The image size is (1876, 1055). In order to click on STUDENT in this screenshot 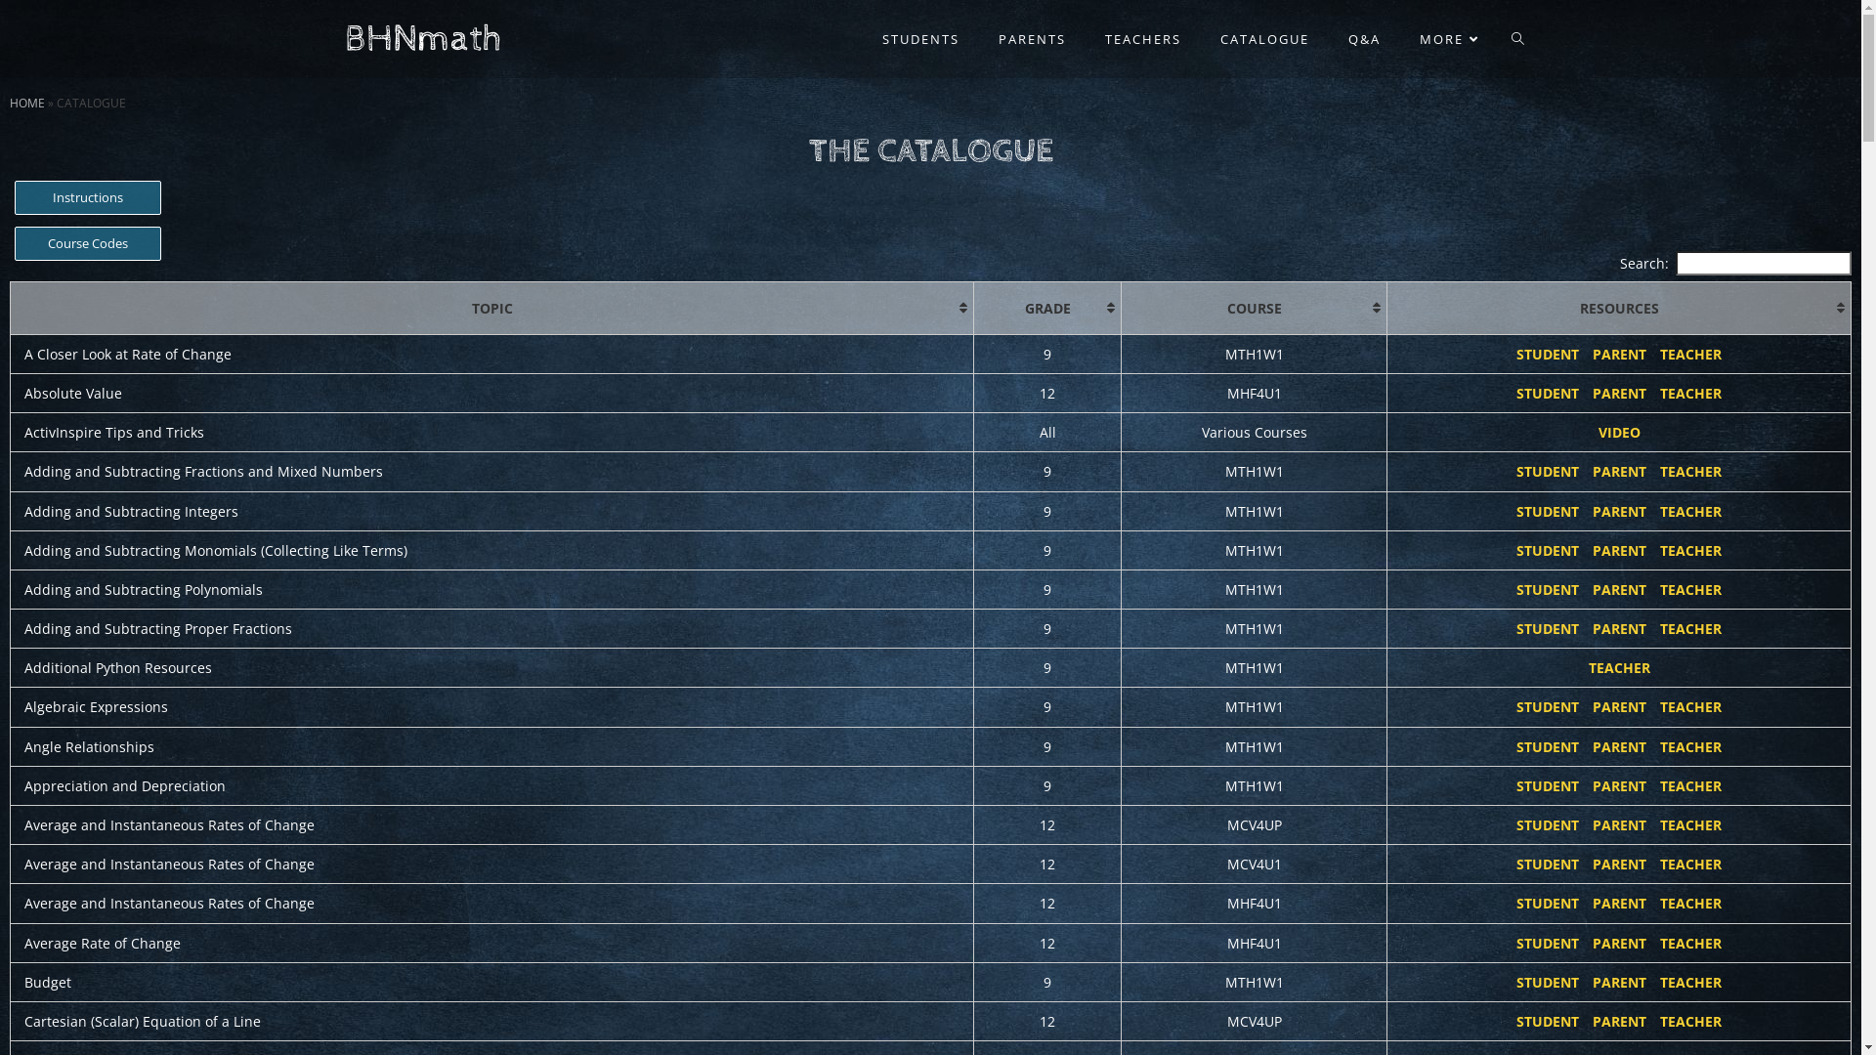, I will do `click(1548, 707)`.